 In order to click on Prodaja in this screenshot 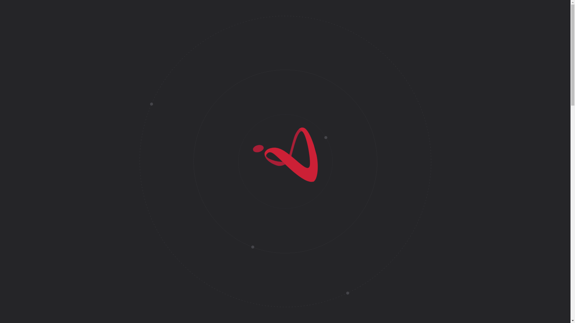, I will do `click(96, 40)`.